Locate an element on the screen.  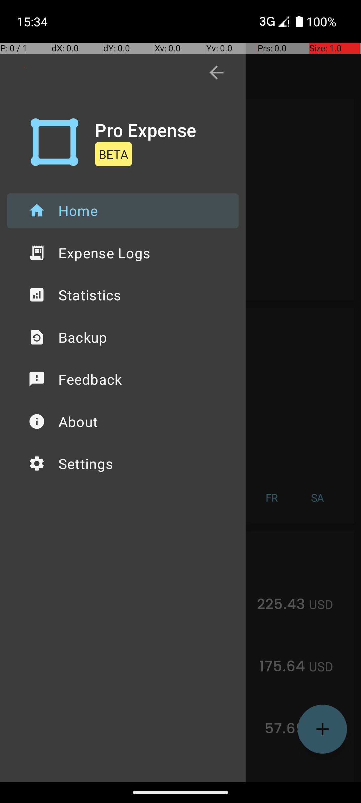
Backup is located at coordinates (123, 337).